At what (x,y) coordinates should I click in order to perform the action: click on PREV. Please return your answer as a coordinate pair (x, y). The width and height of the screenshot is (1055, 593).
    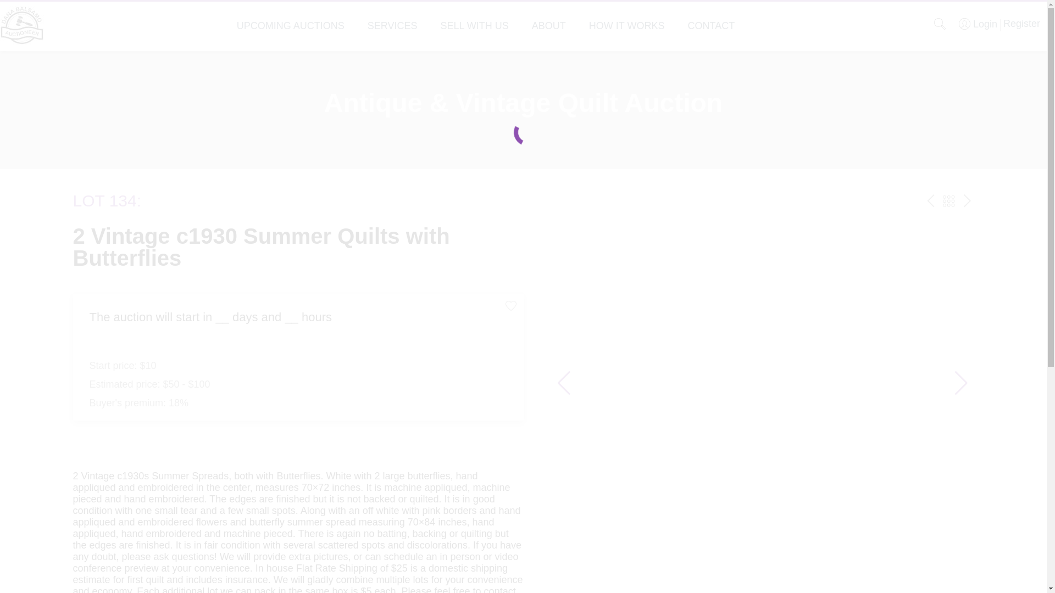
    Looking at the image, I should click on (931, 201).